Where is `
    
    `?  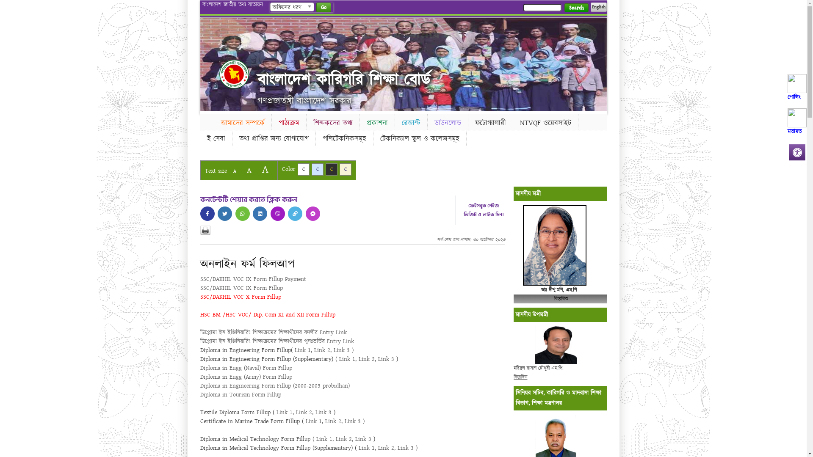 
    
     is located at coordinates (260, 214).